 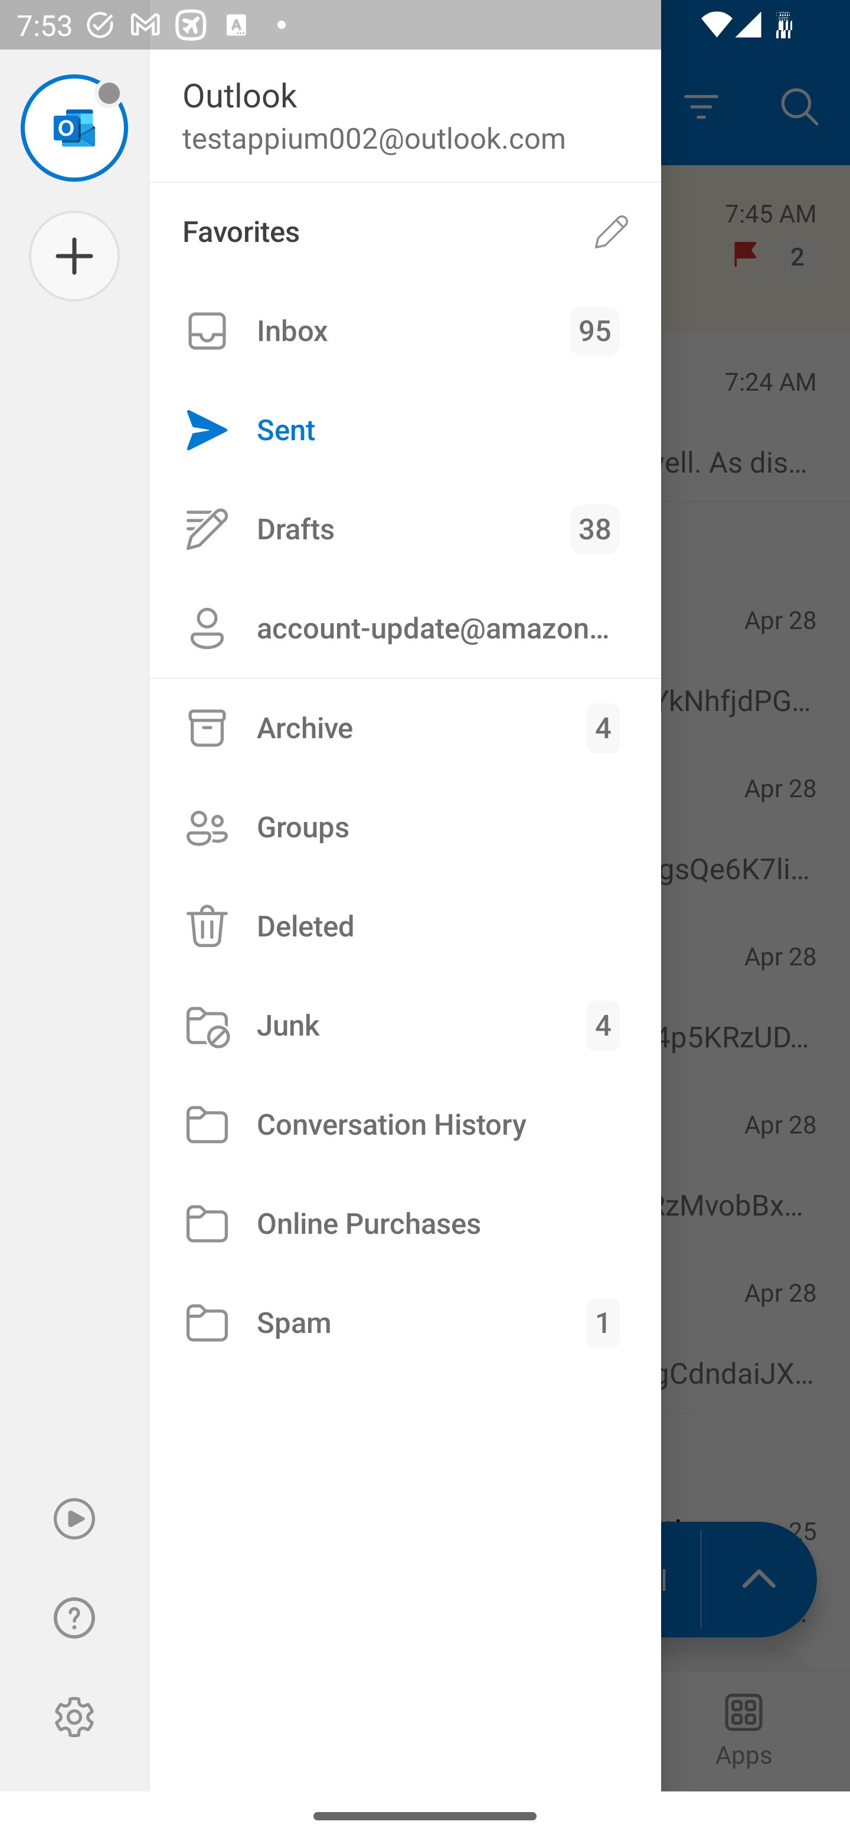 What do you see at coordinates (405, 331) in the screenshot?
I see `Inbox Inbox, 95 unread emails` at bounding box center [405, 331].